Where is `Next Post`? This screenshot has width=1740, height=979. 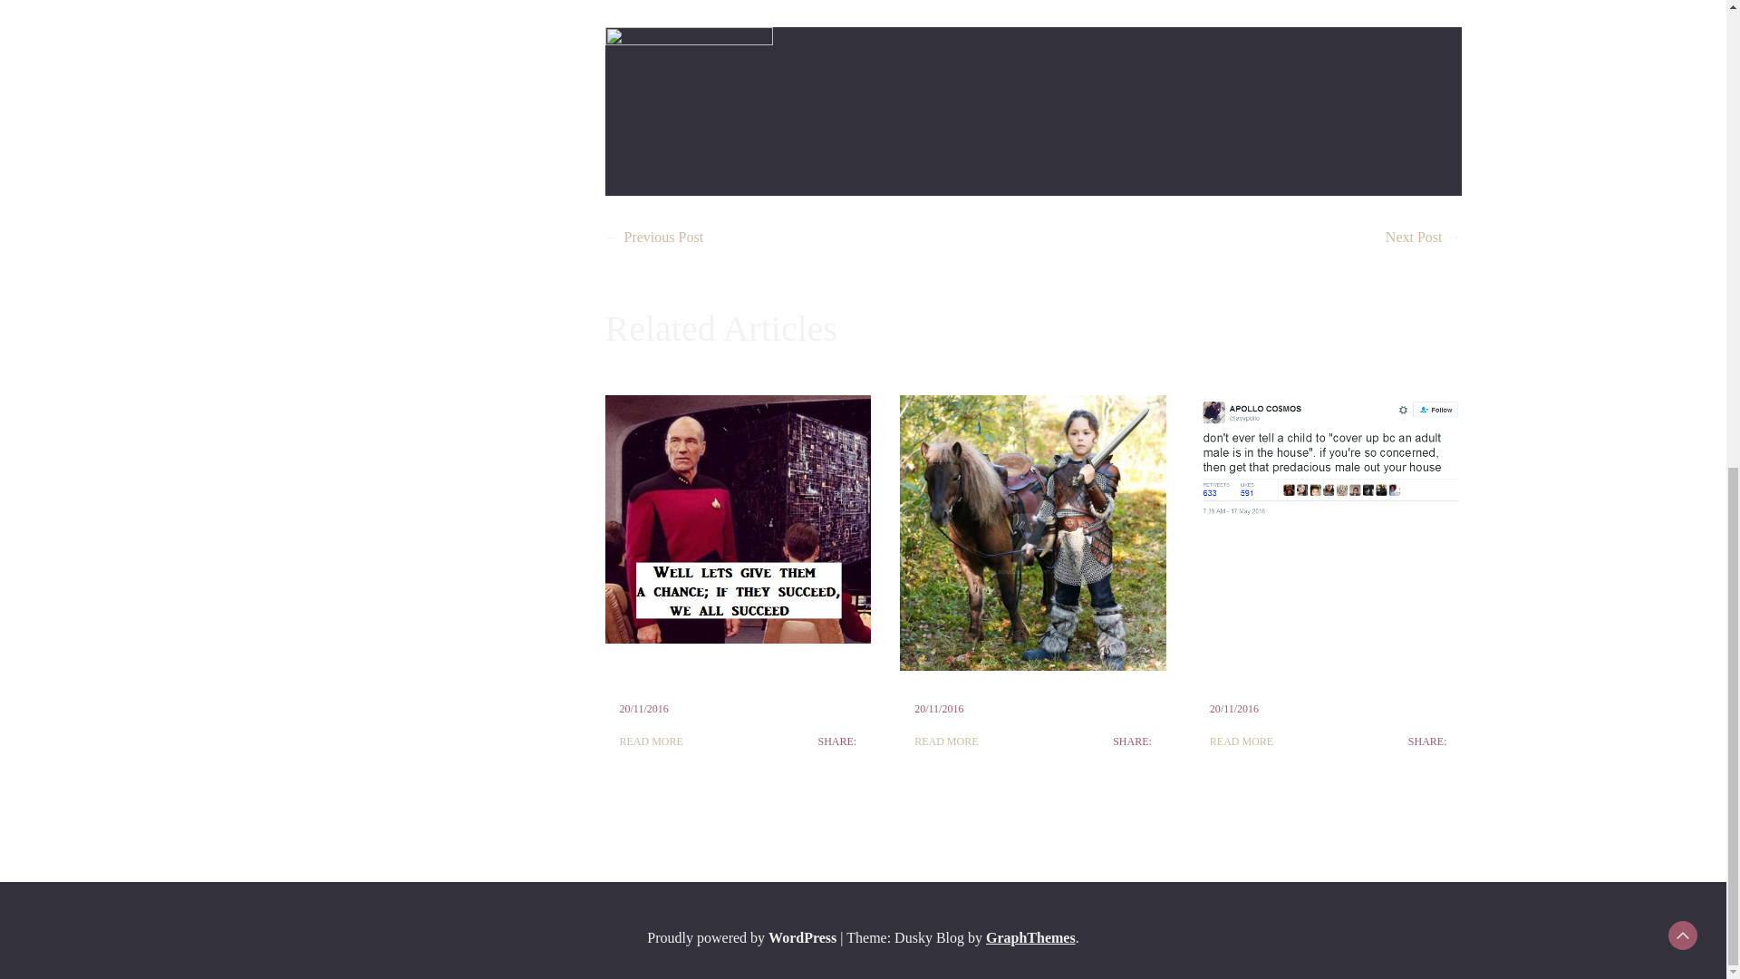 Next Post is located at coordinates (1414, 237).